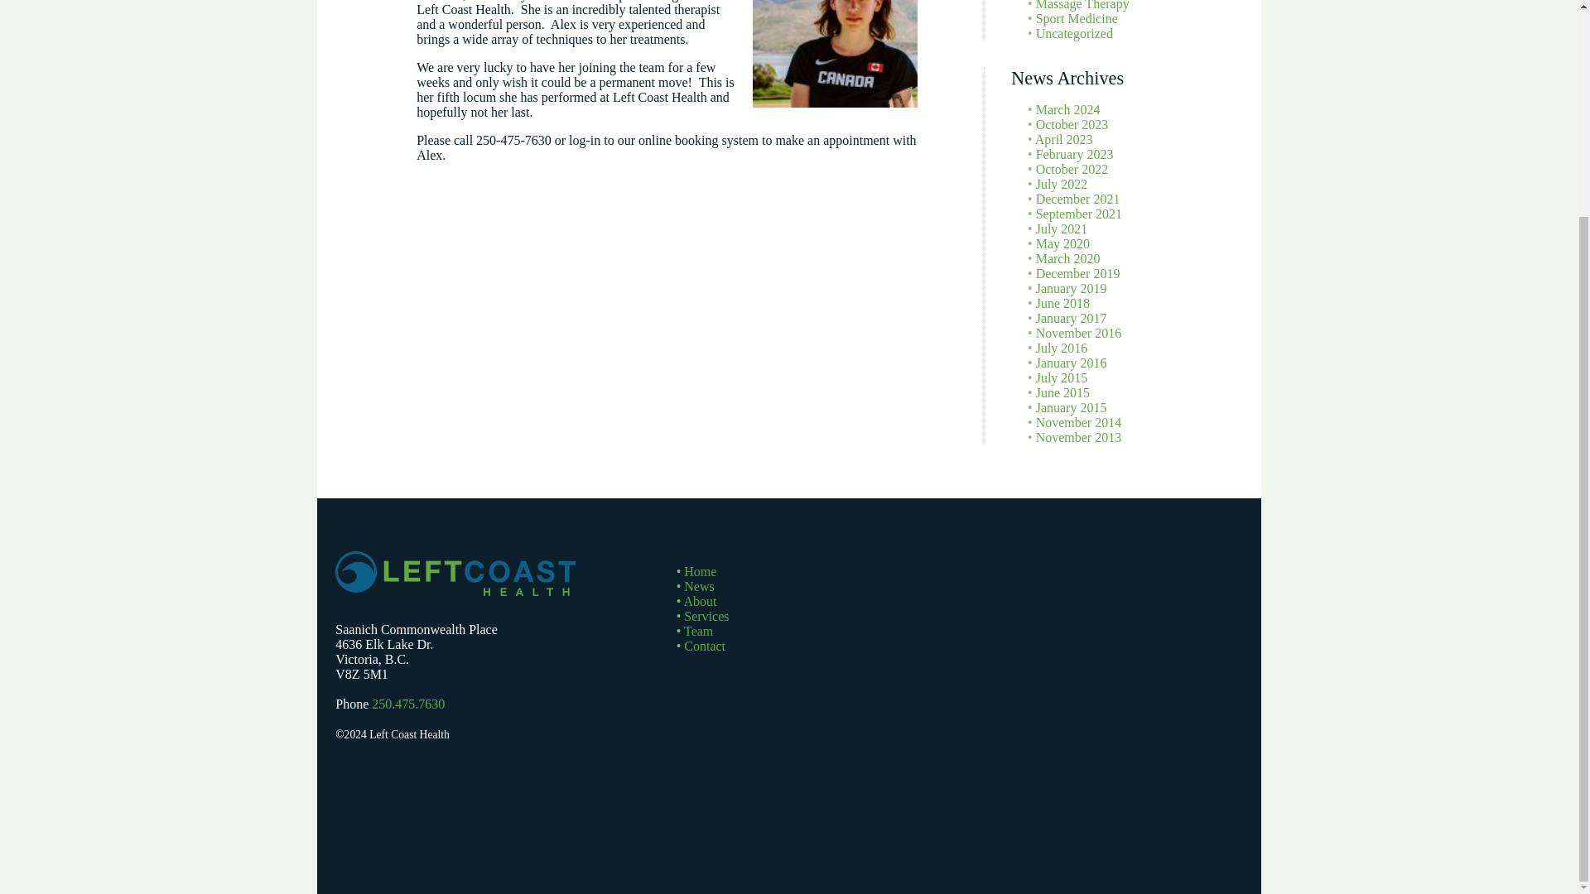 This screenshot has height=894, width=1590. Describe the element at coordinates (1072, 407) in the screenshot. I see `January 2015` at that location.